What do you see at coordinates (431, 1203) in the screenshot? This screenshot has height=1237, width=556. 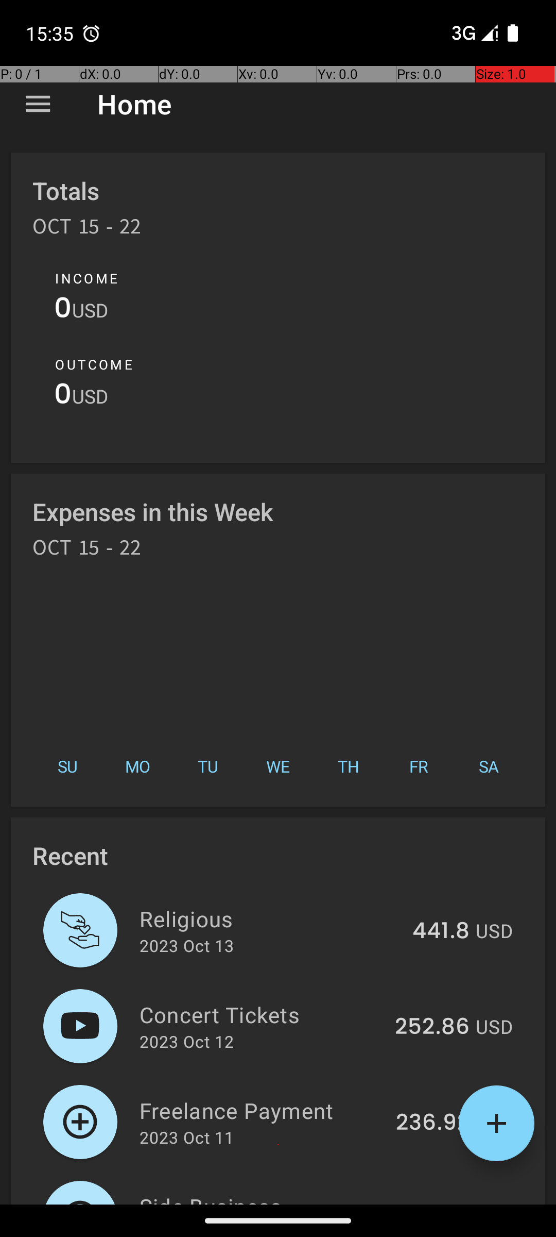 I see `452.05` at bounding box center [431, 1203].